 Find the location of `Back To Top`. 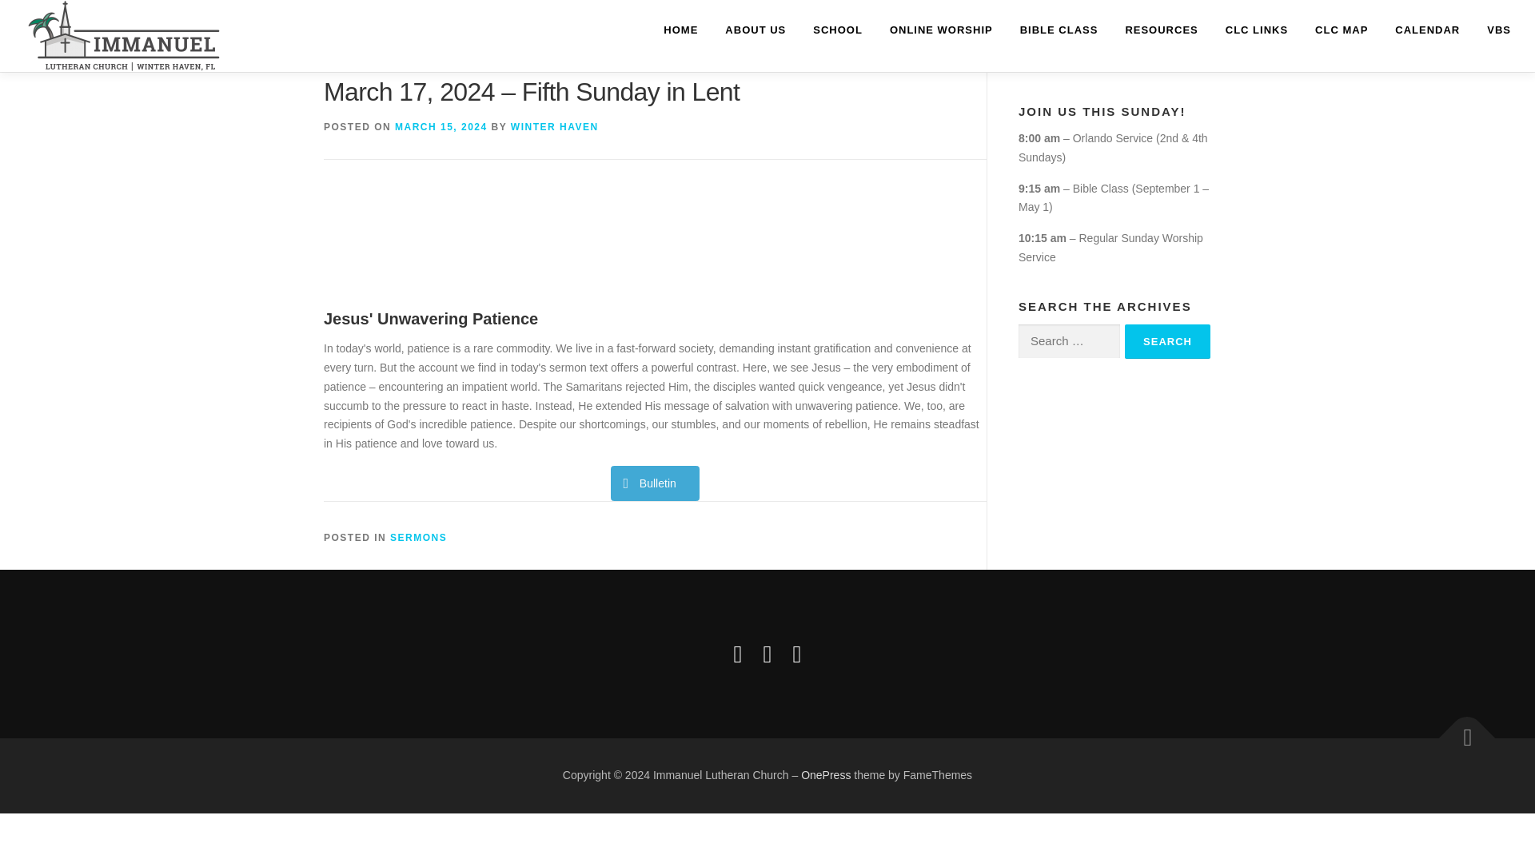

Back To Top is located at coordinates (1459, 730).